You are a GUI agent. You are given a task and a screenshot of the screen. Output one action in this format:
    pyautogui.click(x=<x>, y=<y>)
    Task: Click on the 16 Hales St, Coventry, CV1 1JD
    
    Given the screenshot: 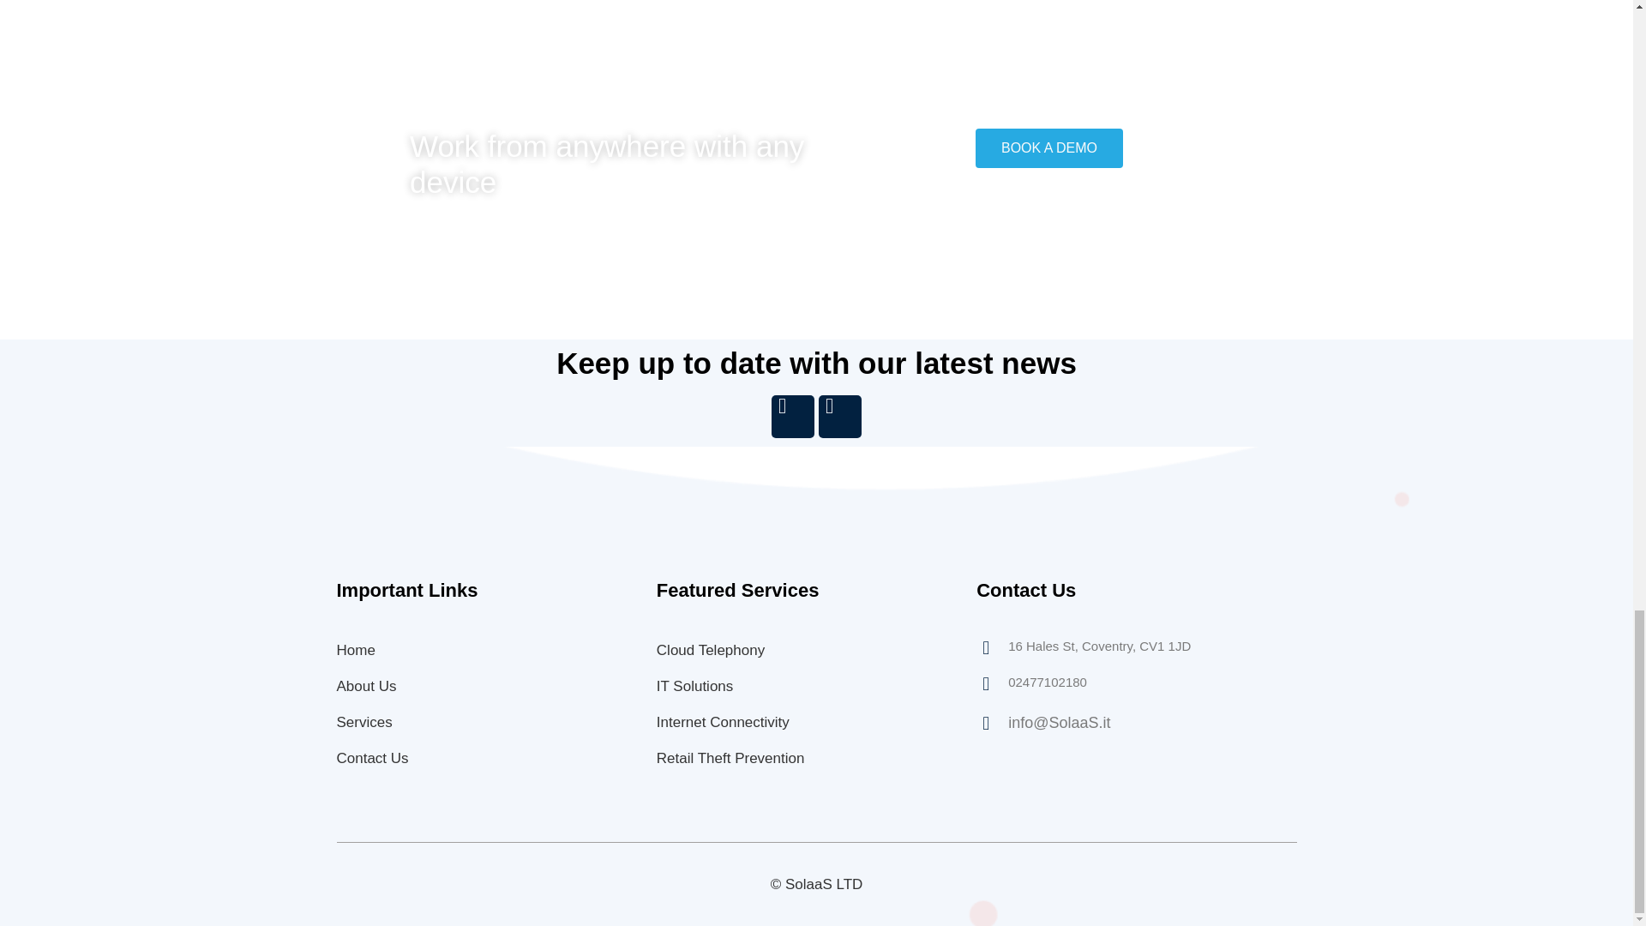 What is the action you would take?
    pyautogui.click(x=1099, y=646)
    